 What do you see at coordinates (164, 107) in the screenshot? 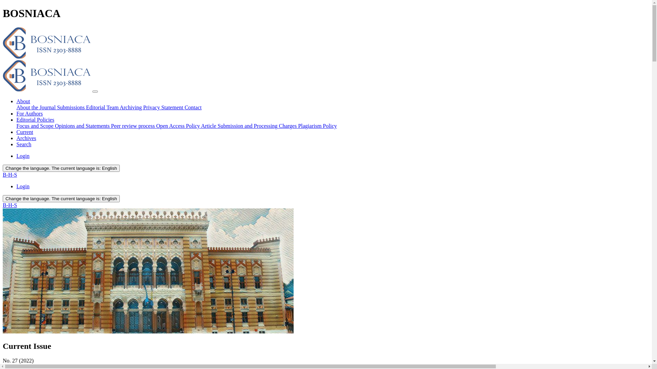
I see `Privacy Statement` at bounding box center [164, 107].